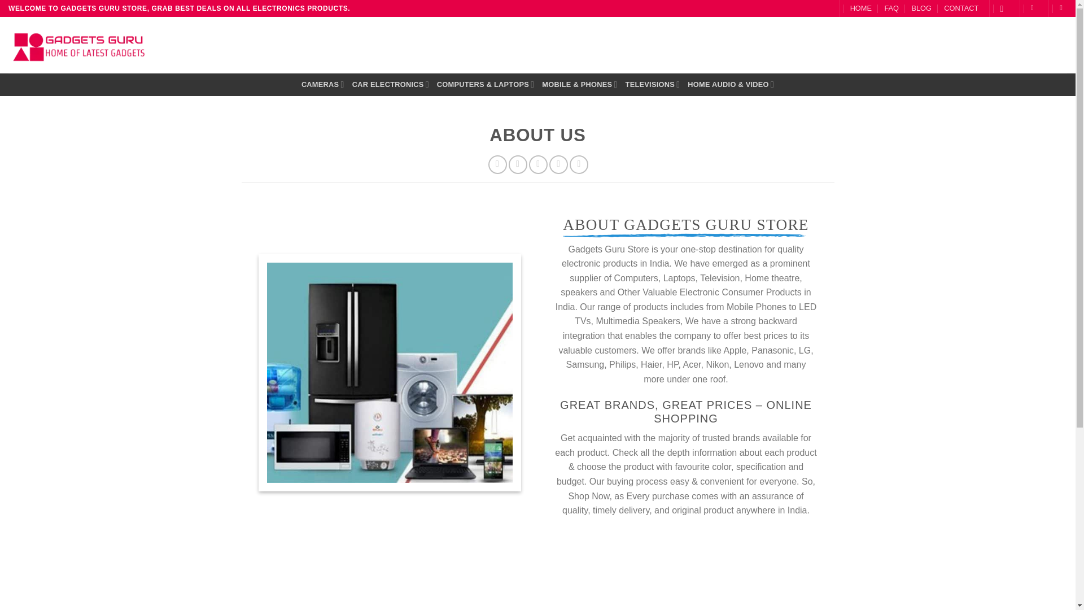  What do you see at coordinates (961, 8) in the screenshot?
I see `CONTACT` at bounding box center [961, 8].